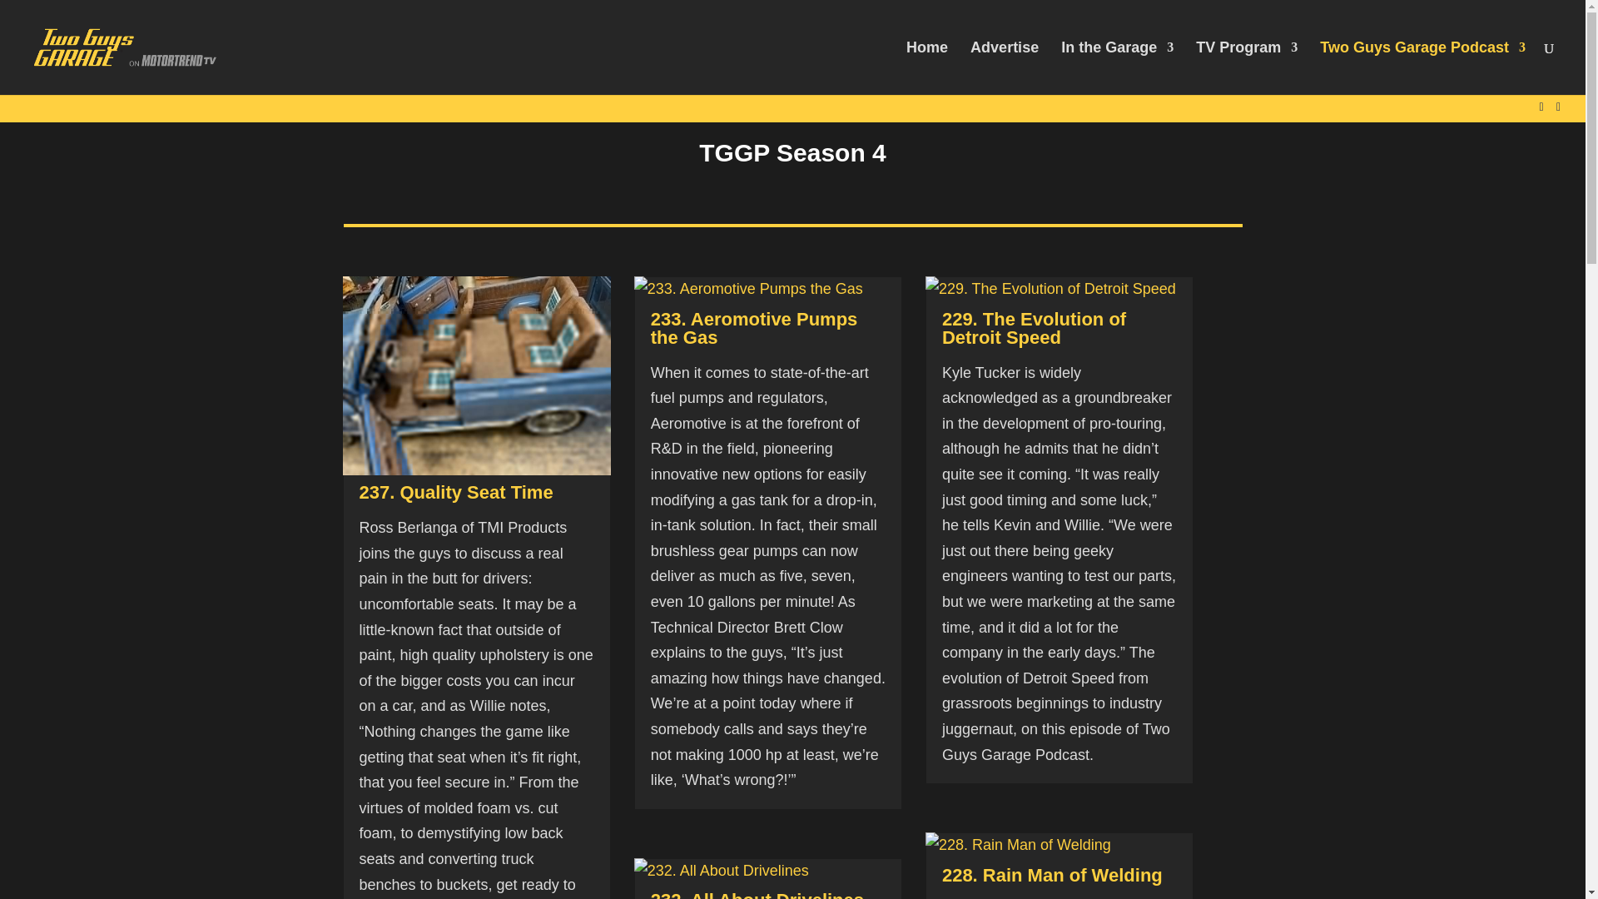 The height and width of the screenshot is (899, 1598). What do you see at coordinates (1004, 68) in the screenshot?
I see `Advertise` at bounding box center [1004, 68].